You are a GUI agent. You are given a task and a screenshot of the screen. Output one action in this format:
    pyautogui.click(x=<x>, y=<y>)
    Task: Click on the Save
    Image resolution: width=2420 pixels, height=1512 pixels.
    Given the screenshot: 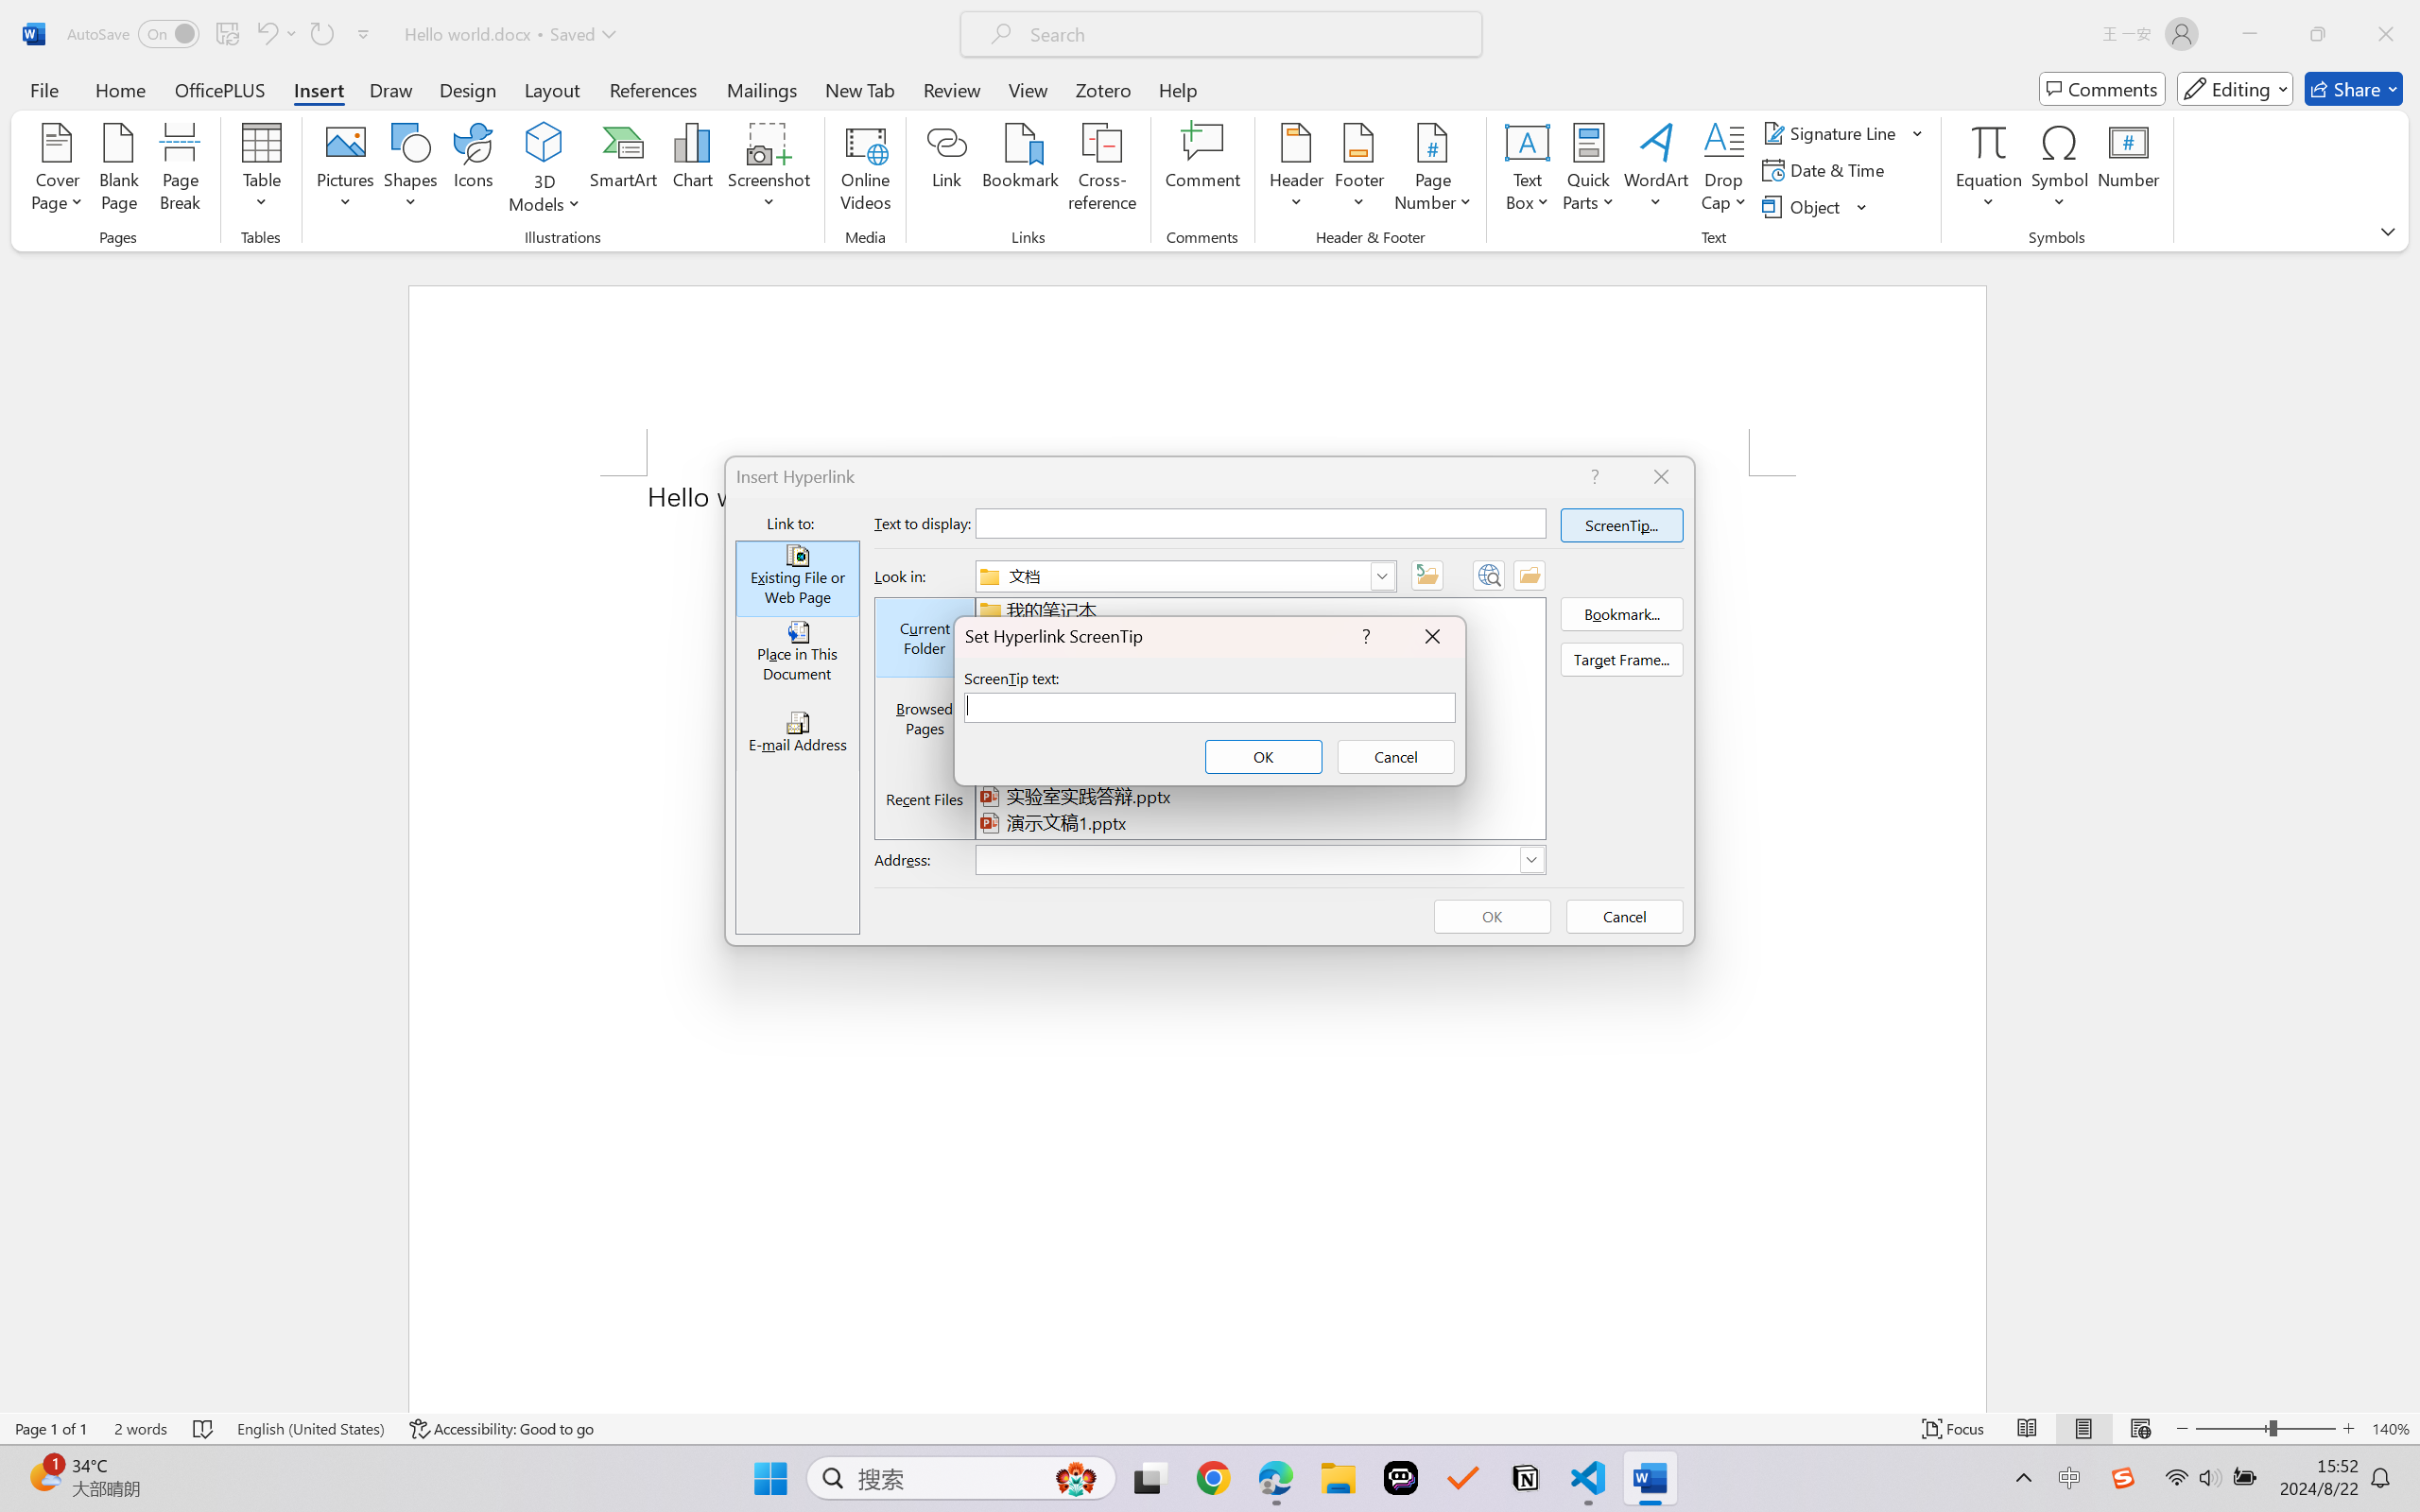 What is the action you would take?
    pyautogui.click(x=227, y=34)
    